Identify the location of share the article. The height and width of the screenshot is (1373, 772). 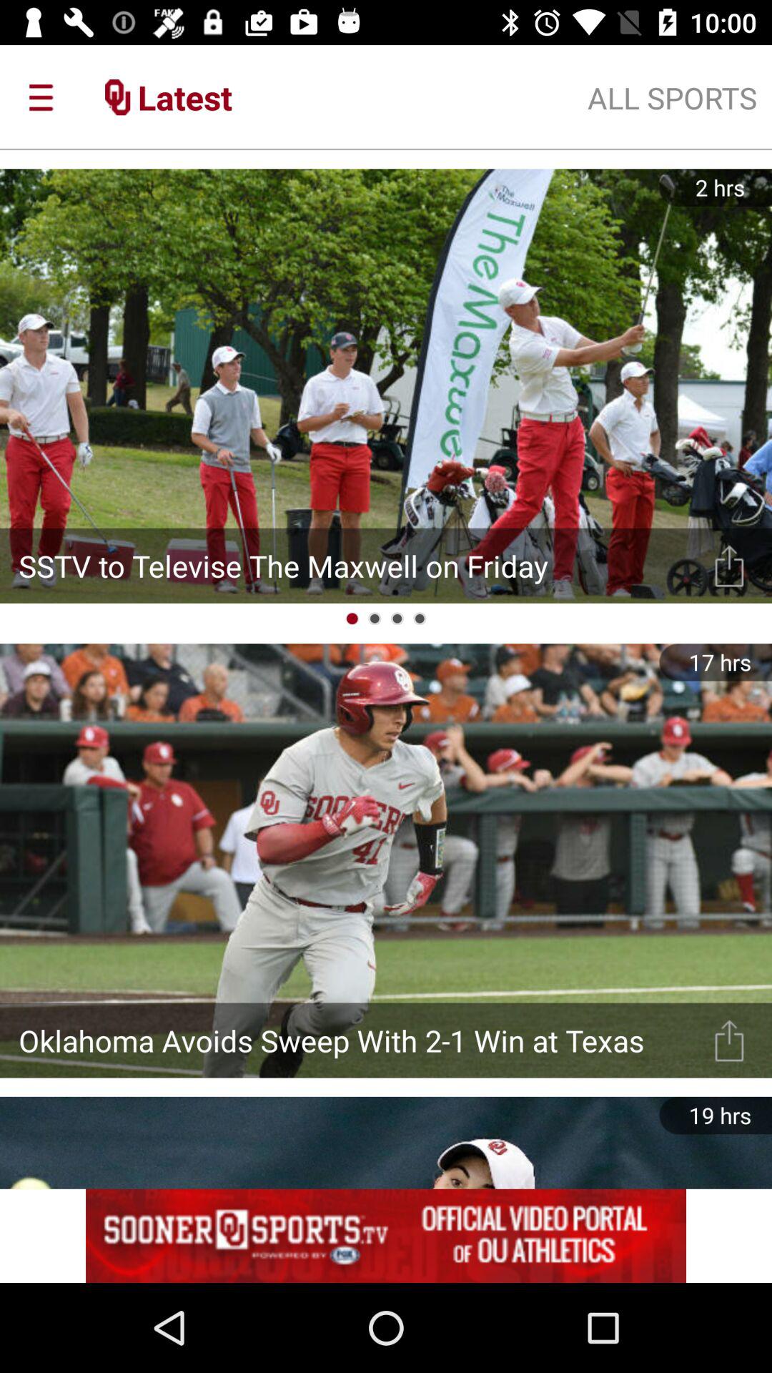
(729, 565).